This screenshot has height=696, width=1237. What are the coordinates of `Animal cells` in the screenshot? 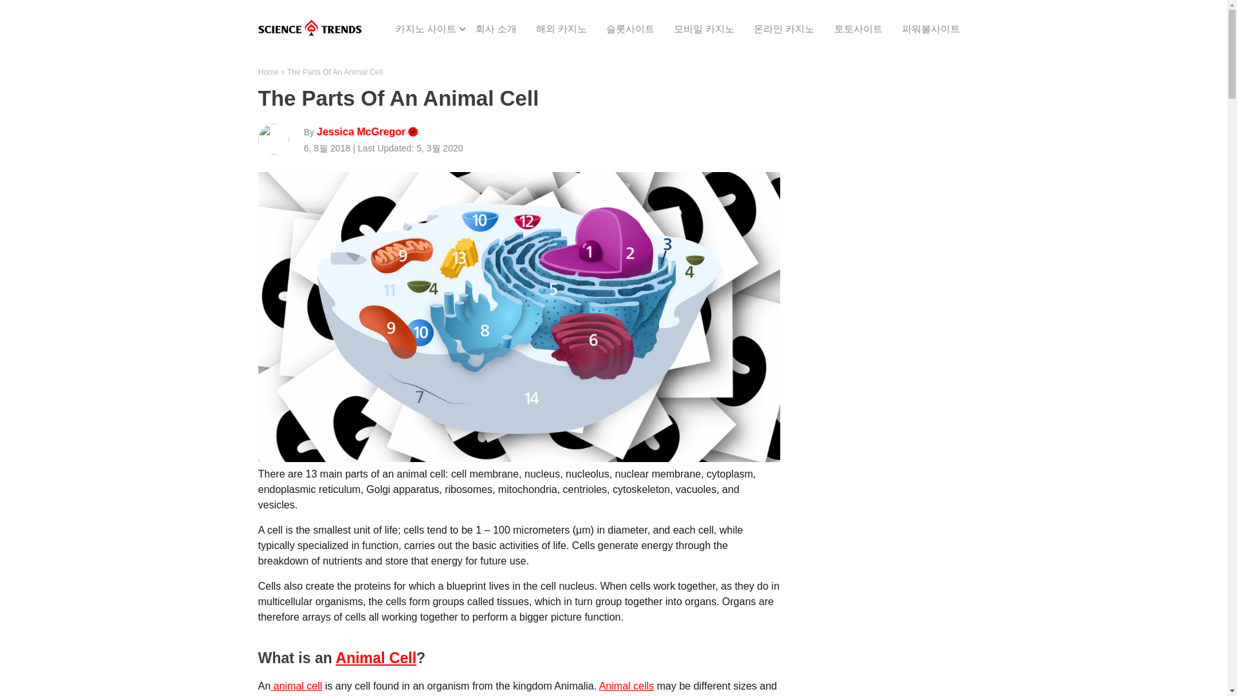 It's located at (626, 686).